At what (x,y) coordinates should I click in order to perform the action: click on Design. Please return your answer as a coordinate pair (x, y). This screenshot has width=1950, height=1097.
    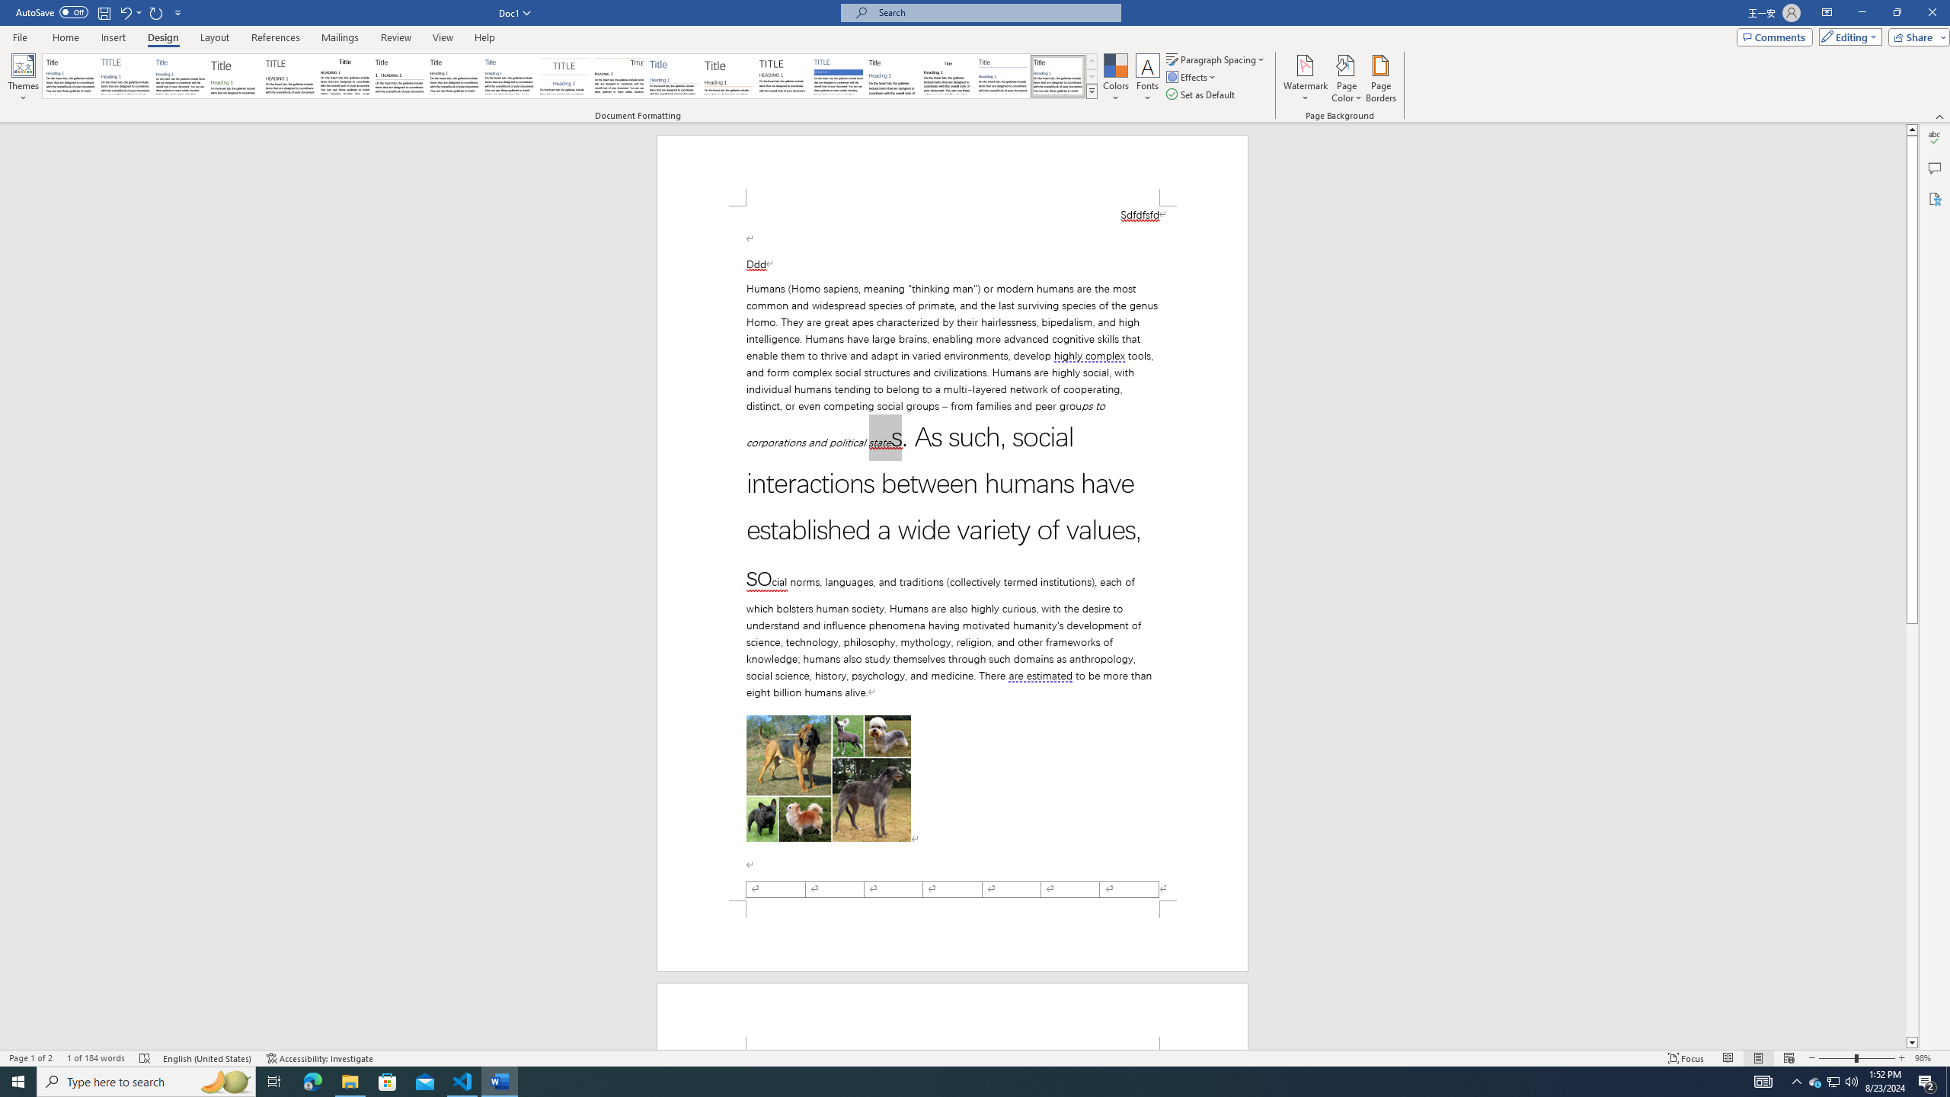
    Looking at the image, I should click on (163, 37).